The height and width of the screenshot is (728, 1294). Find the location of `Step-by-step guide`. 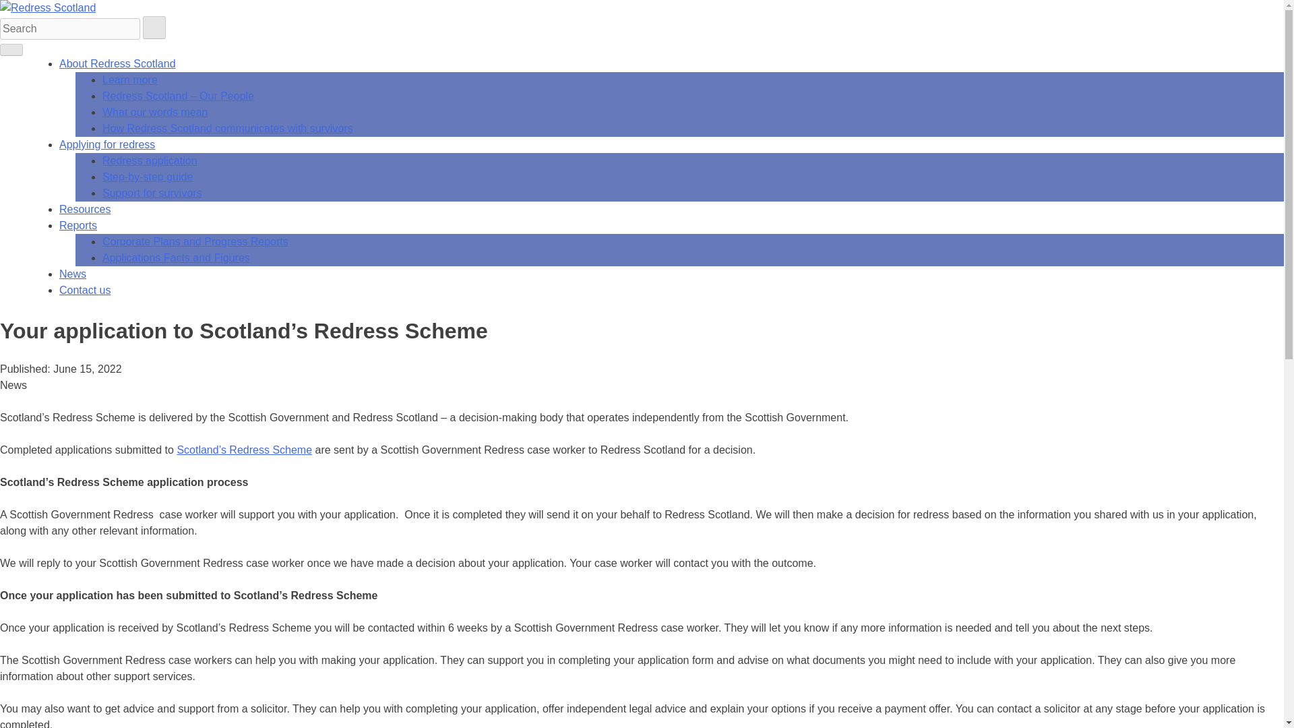

Step-by-step guide is located at coordinates (147, 177).